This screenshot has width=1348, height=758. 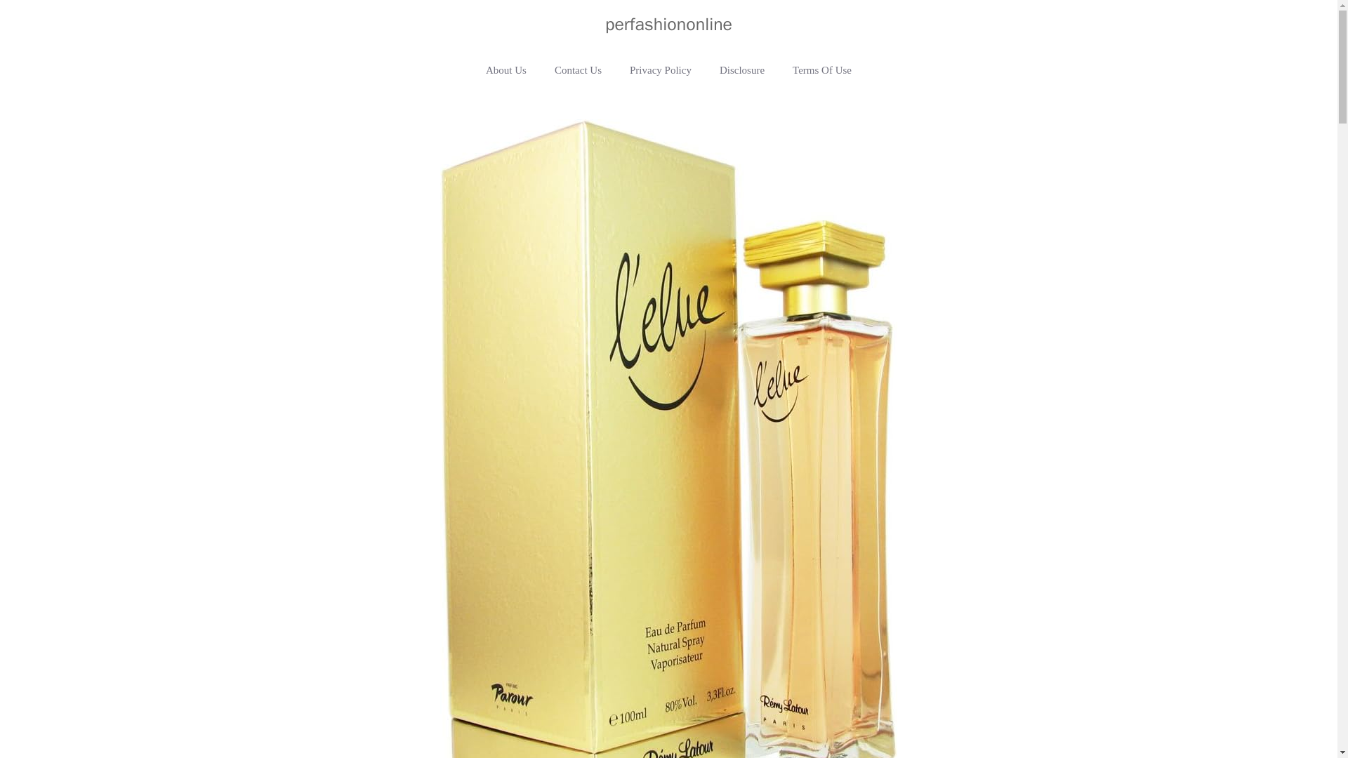 What do you see at coordinates (660, 70) in the screenshot?
I see `Privacy Policy` at bounding box center [660, 70].